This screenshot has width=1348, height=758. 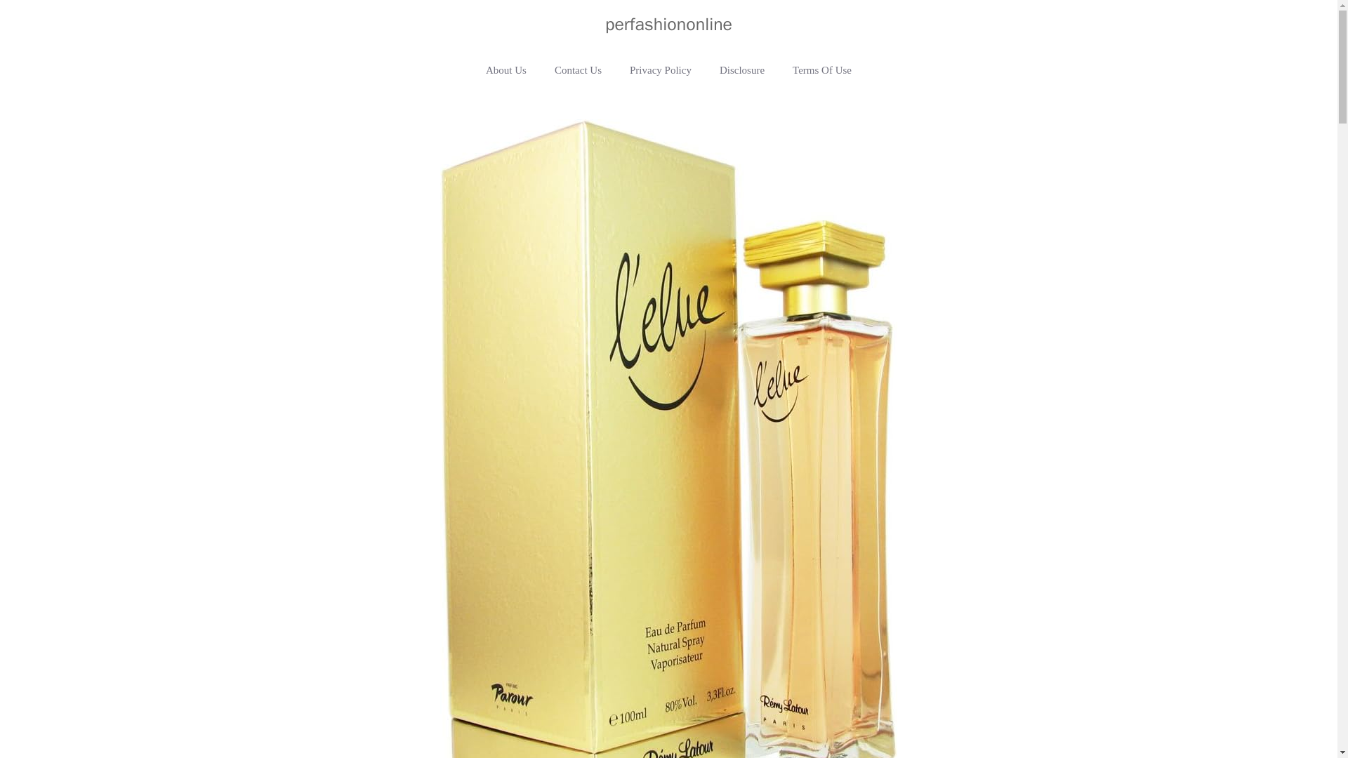 What do you see at coordinates (660, 70) in the screenshot?
I see `Privacy Policy` at bounding box center [660, 70].